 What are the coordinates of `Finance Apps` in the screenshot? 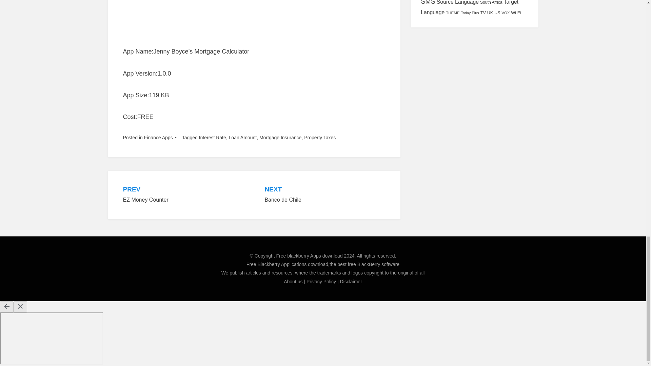 It's located at (158, 138).